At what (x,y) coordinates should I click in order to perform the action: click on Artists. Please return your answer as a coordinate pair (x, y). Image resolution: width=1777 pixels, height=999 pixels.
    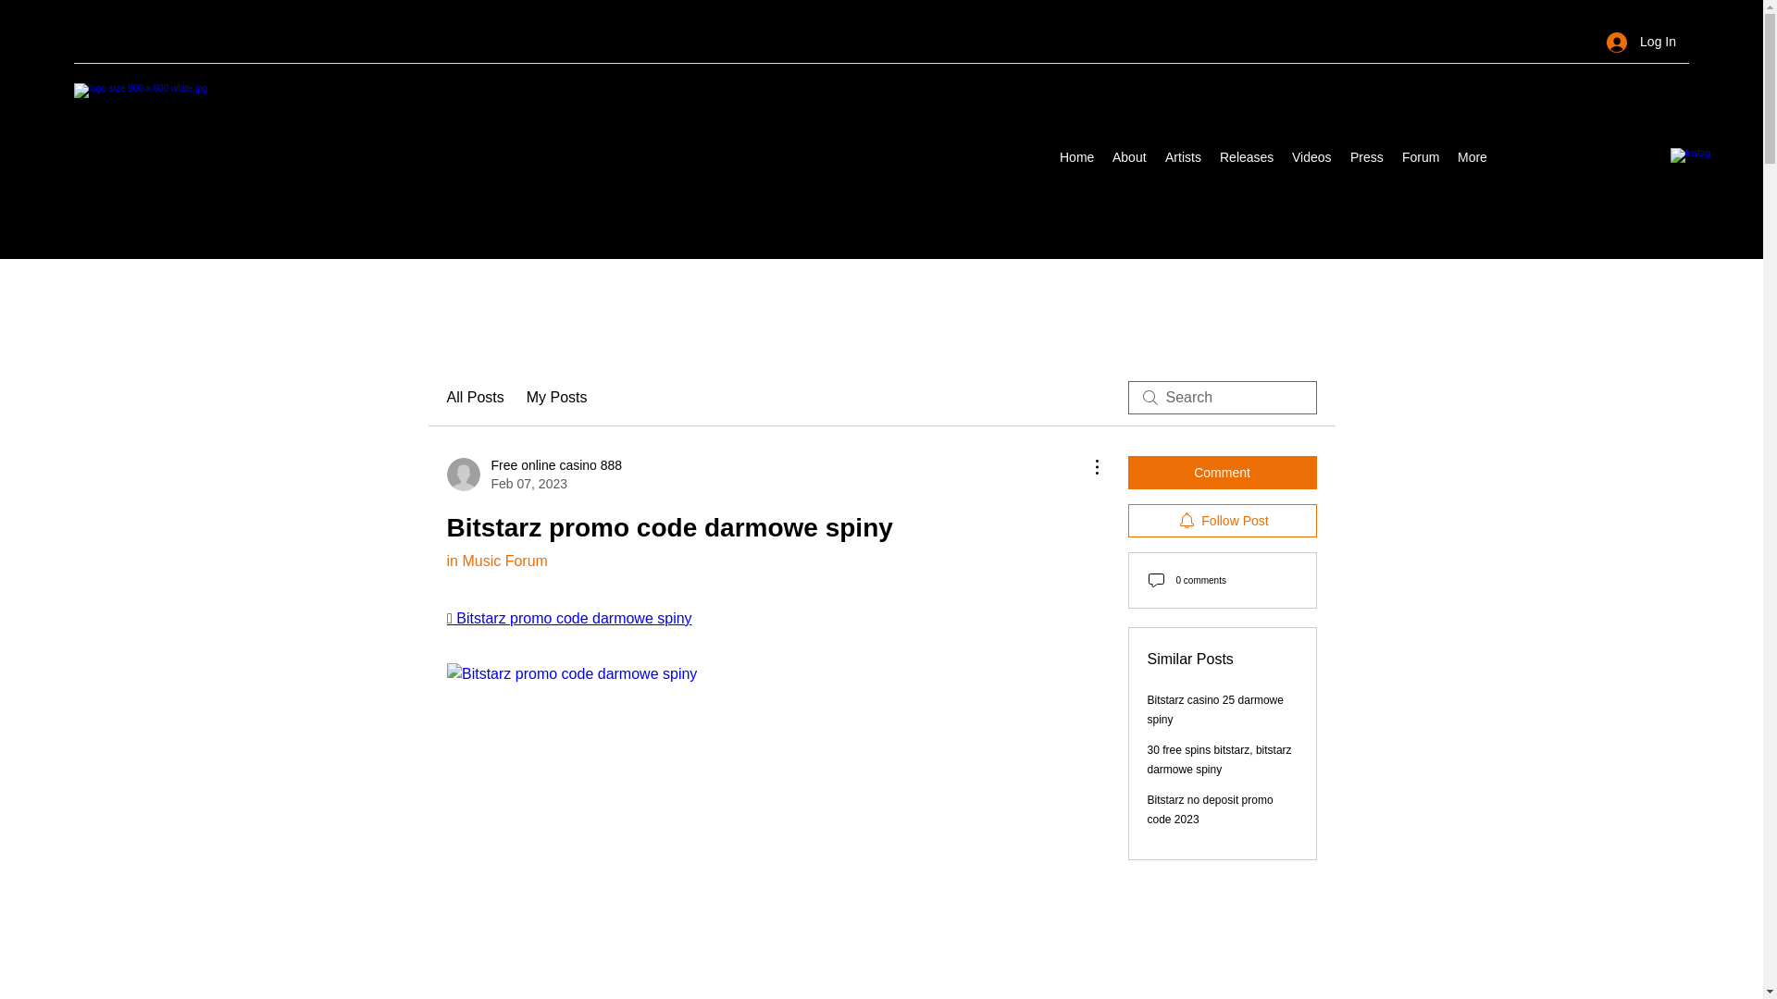
    Looking at the image, I should click on (1183, 157).